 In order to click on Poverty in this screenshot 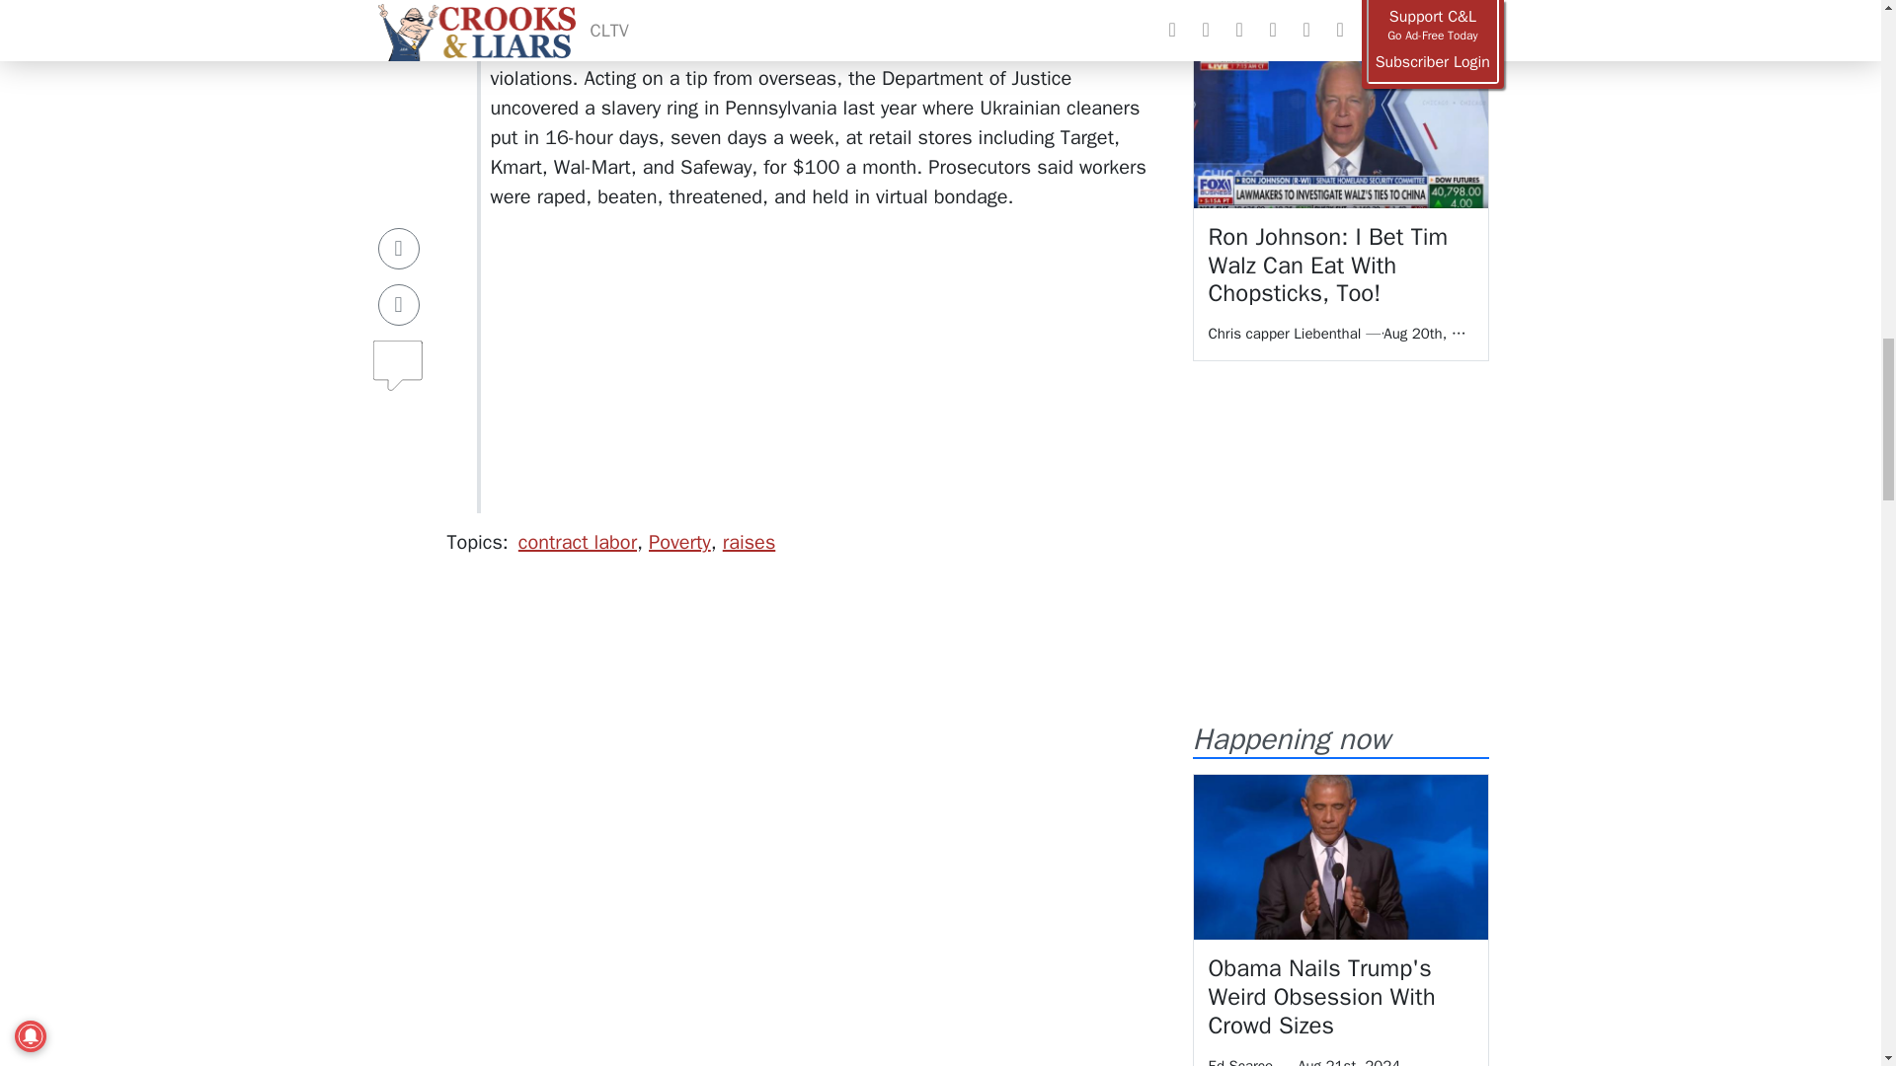, I will do `click(679, 541)`.